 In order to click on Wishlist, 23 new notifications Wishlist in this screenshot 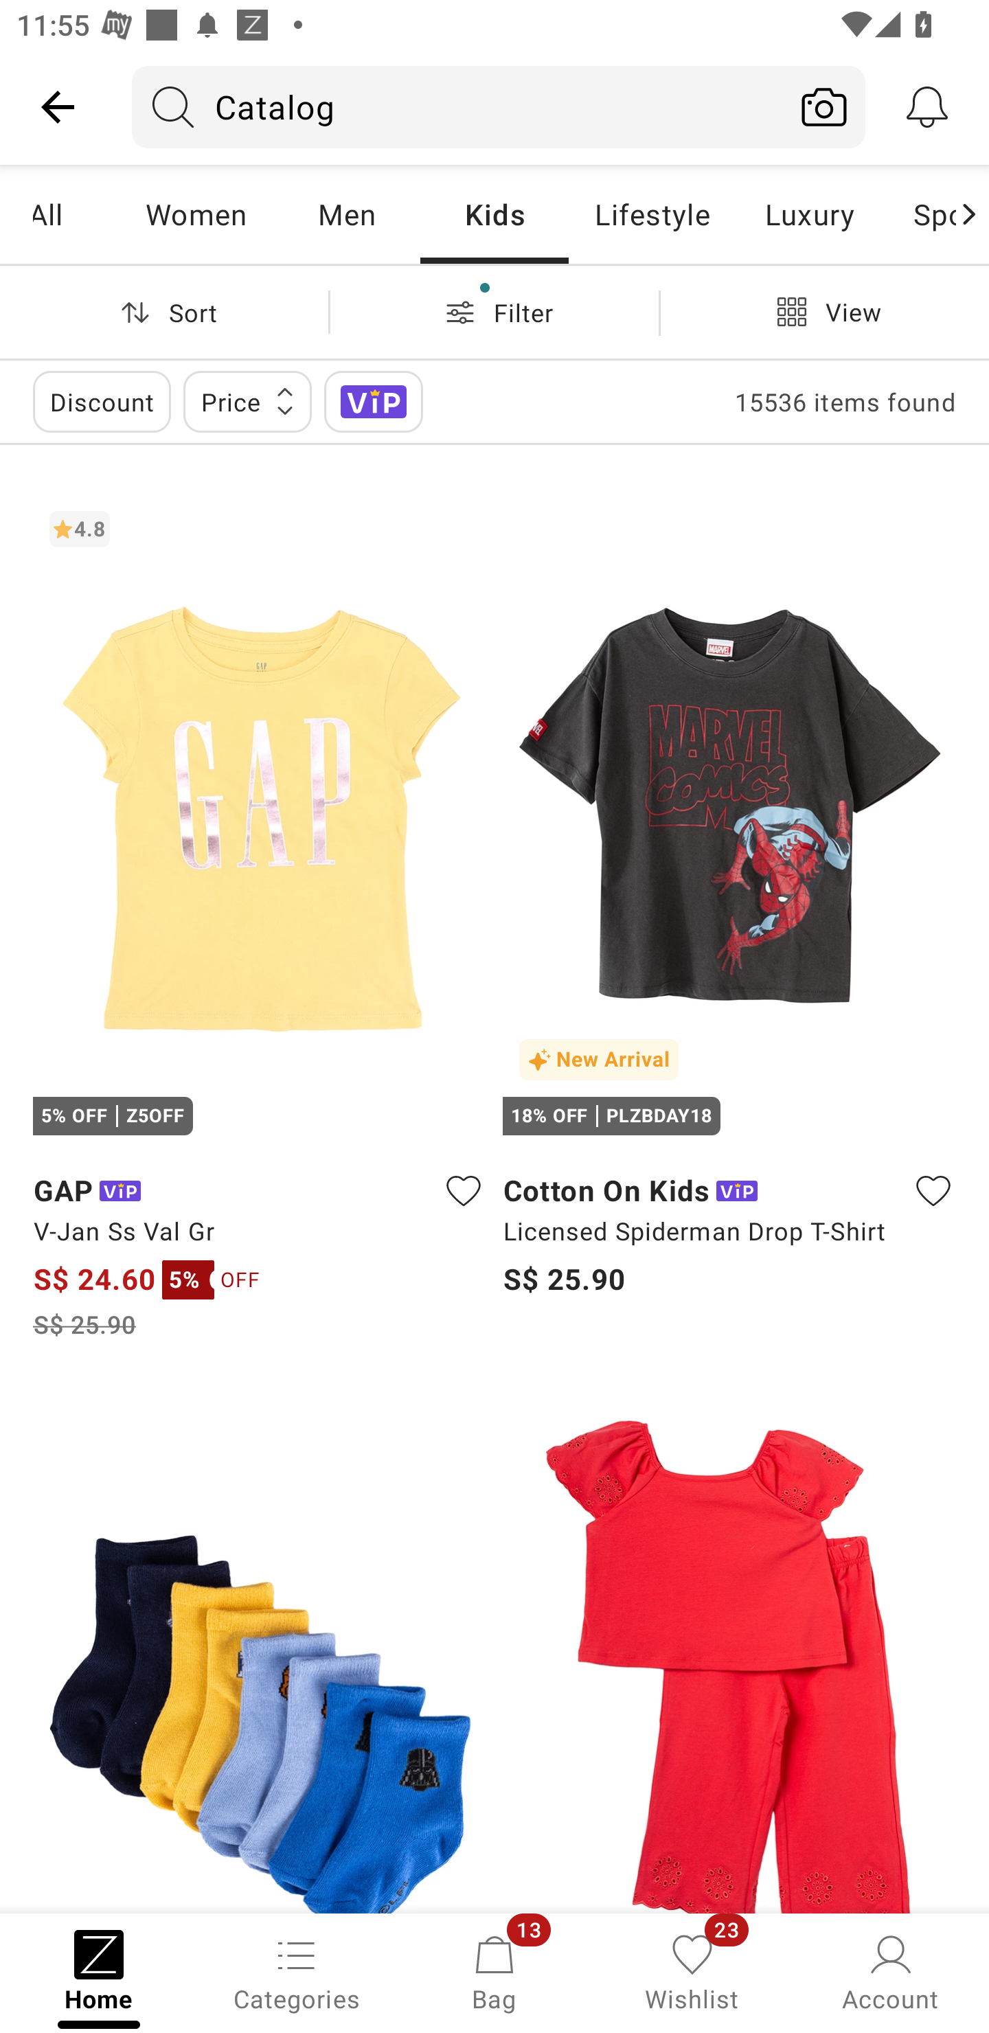, I will do `click(692, 1971)`.